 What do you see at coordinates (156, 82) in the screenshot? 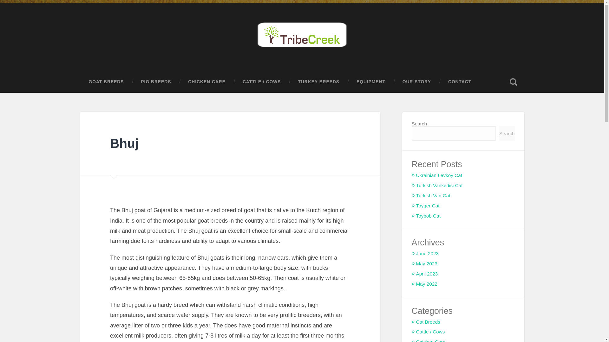
I see `PIG BREEDS` at bounding box center [156, 82].